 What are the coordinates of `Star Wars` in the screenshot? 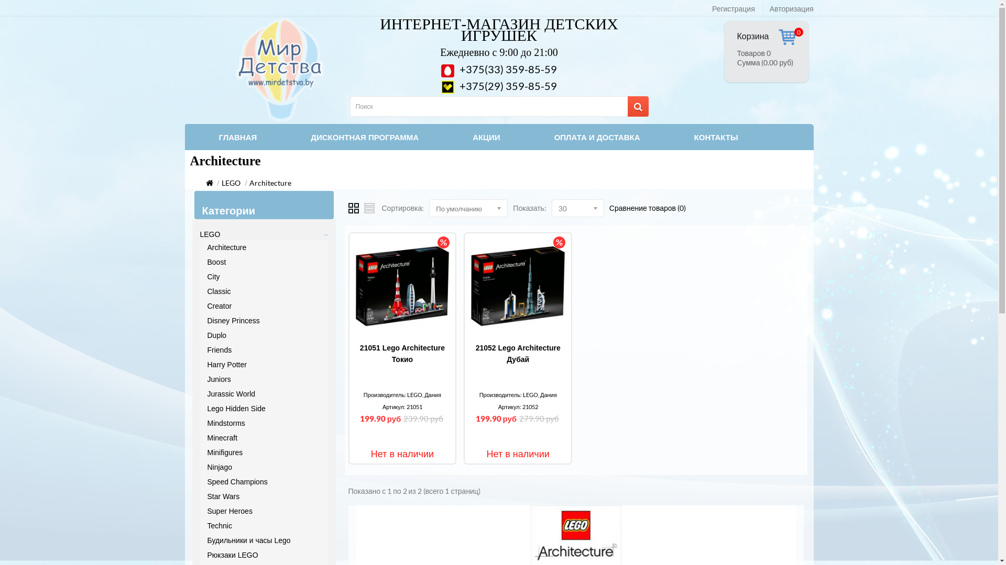 It's located at (224, 496).